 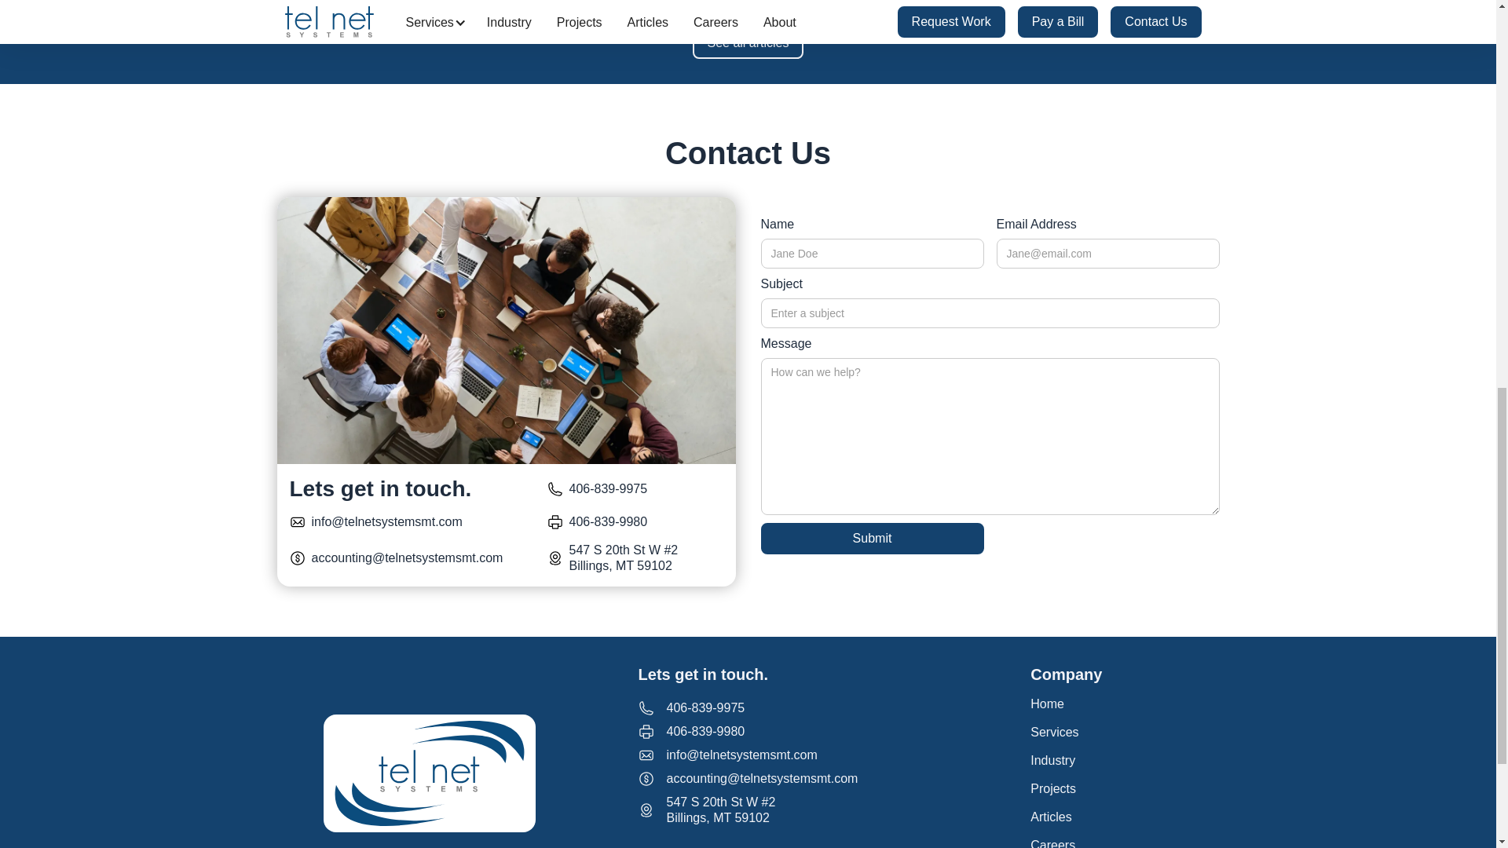 What do you see at coordinates (871, 539) in the screenshot?
I see `Submit` at bounding box center [871, 539].